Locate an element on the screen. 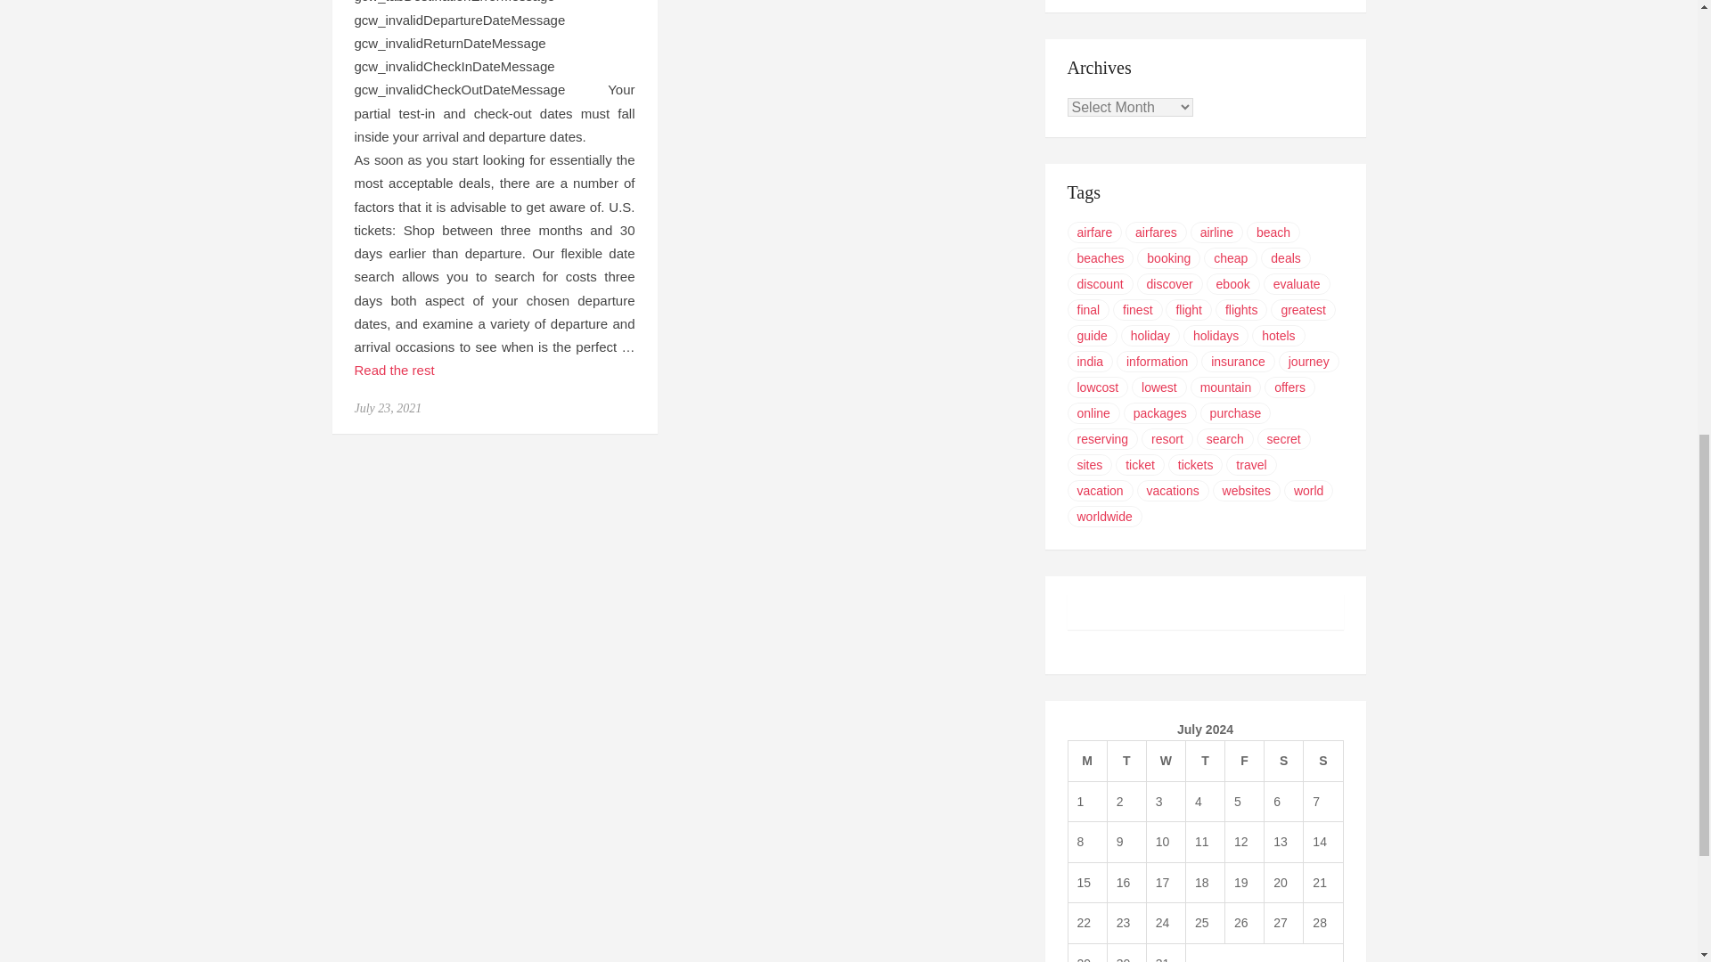 Image resolution: width=1711 pixels, height=962 pixels. Monday is located at coordinates (1087, 761).